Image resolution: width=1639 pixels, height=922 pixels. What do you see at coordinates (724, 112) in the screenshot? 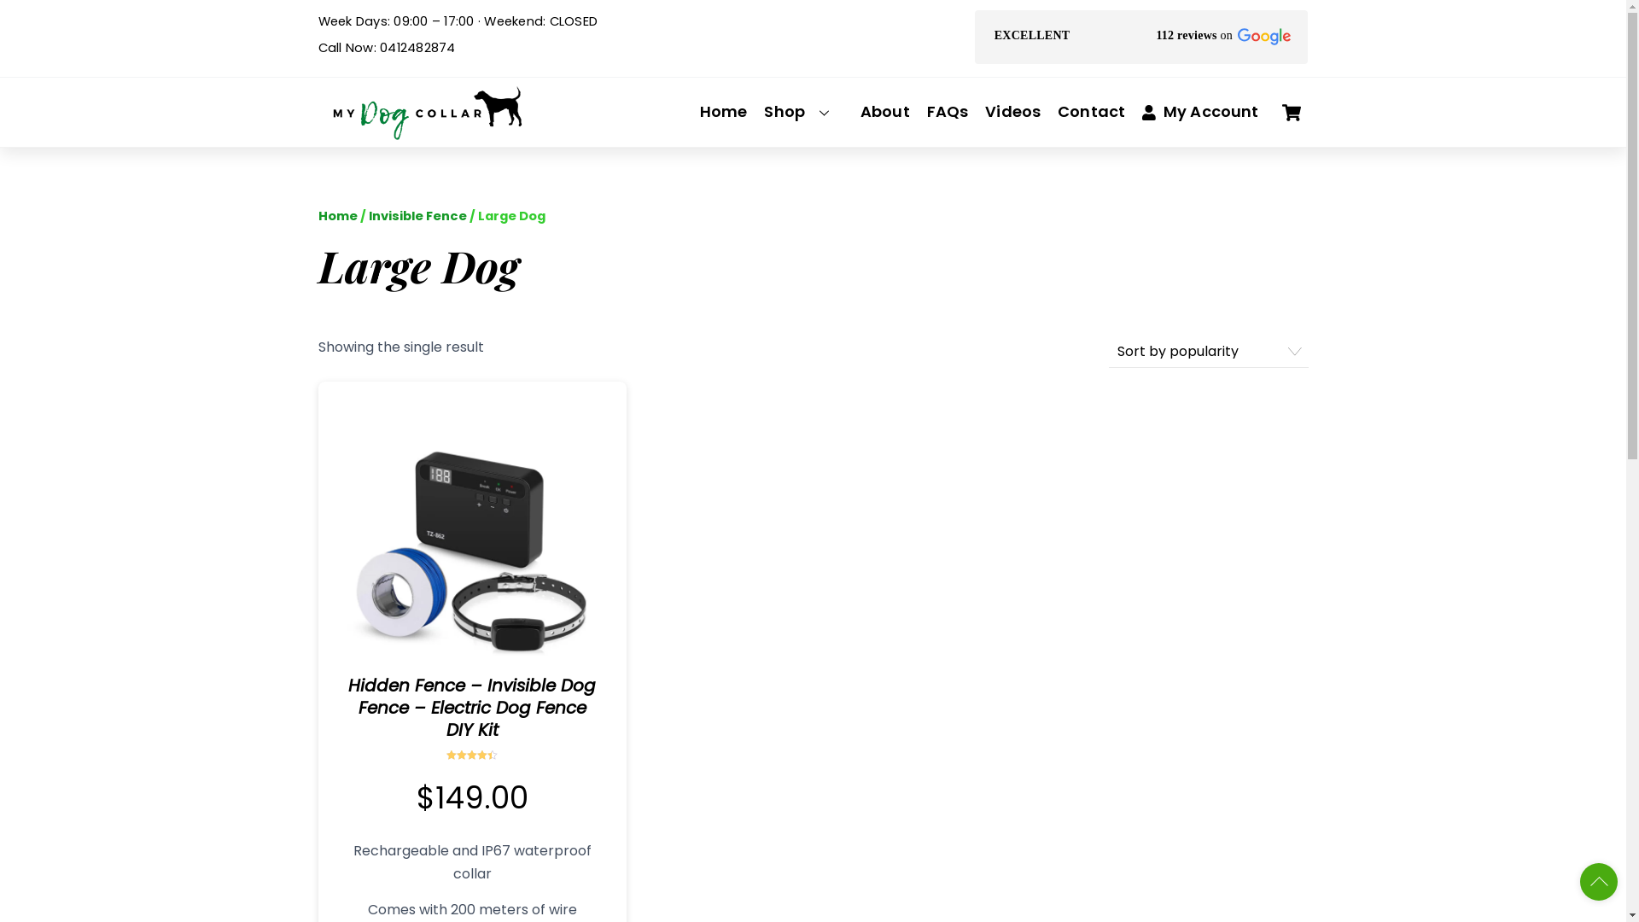
I see `Home` at bounding box center [724, 112].